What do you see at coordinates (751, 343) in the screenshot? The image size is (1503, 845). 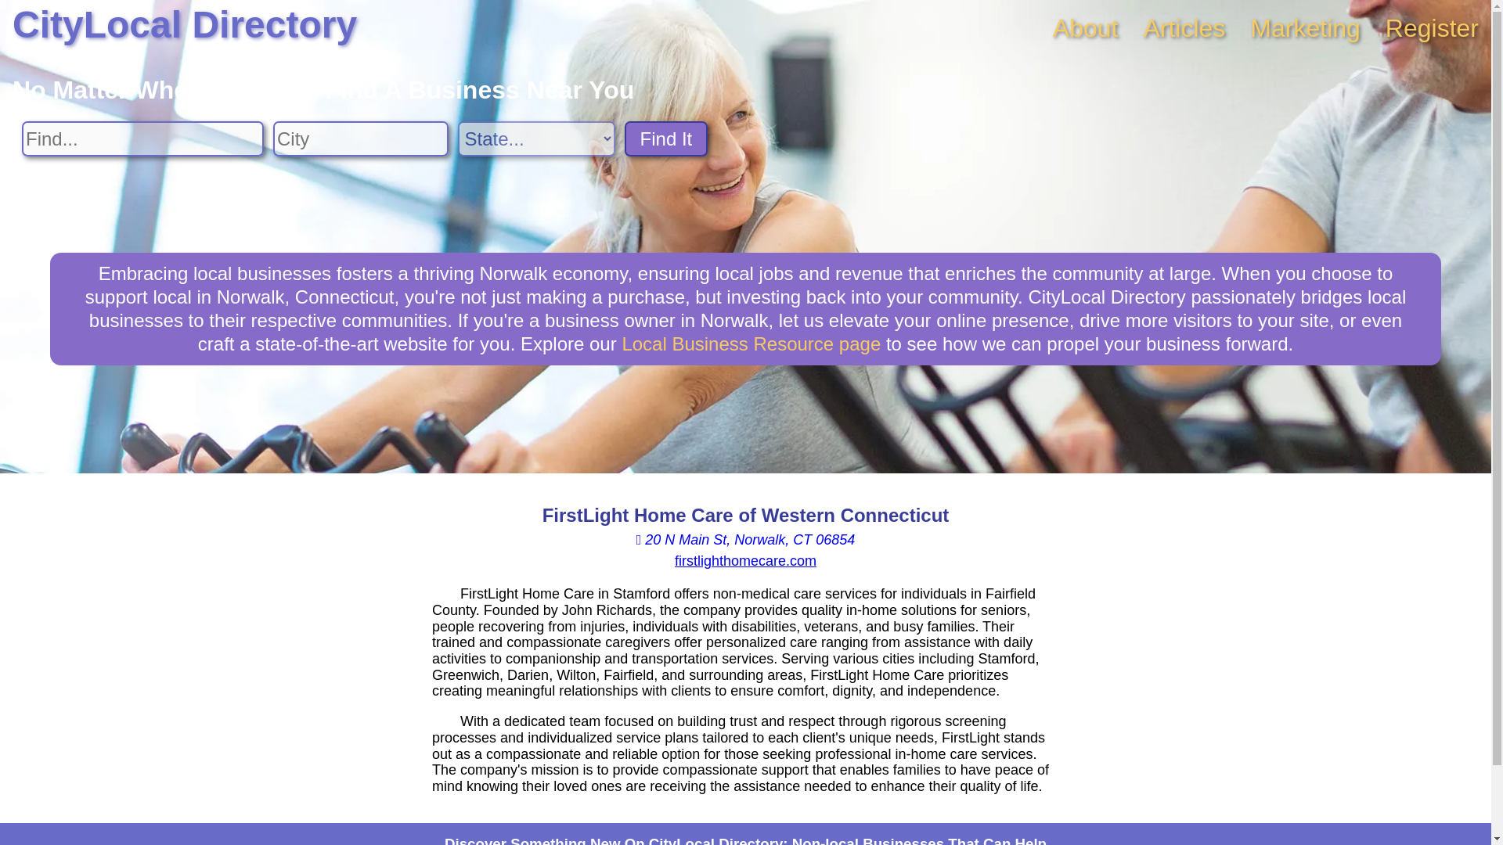 I see `Local Business Resource page` at bounding box center [751, 343].